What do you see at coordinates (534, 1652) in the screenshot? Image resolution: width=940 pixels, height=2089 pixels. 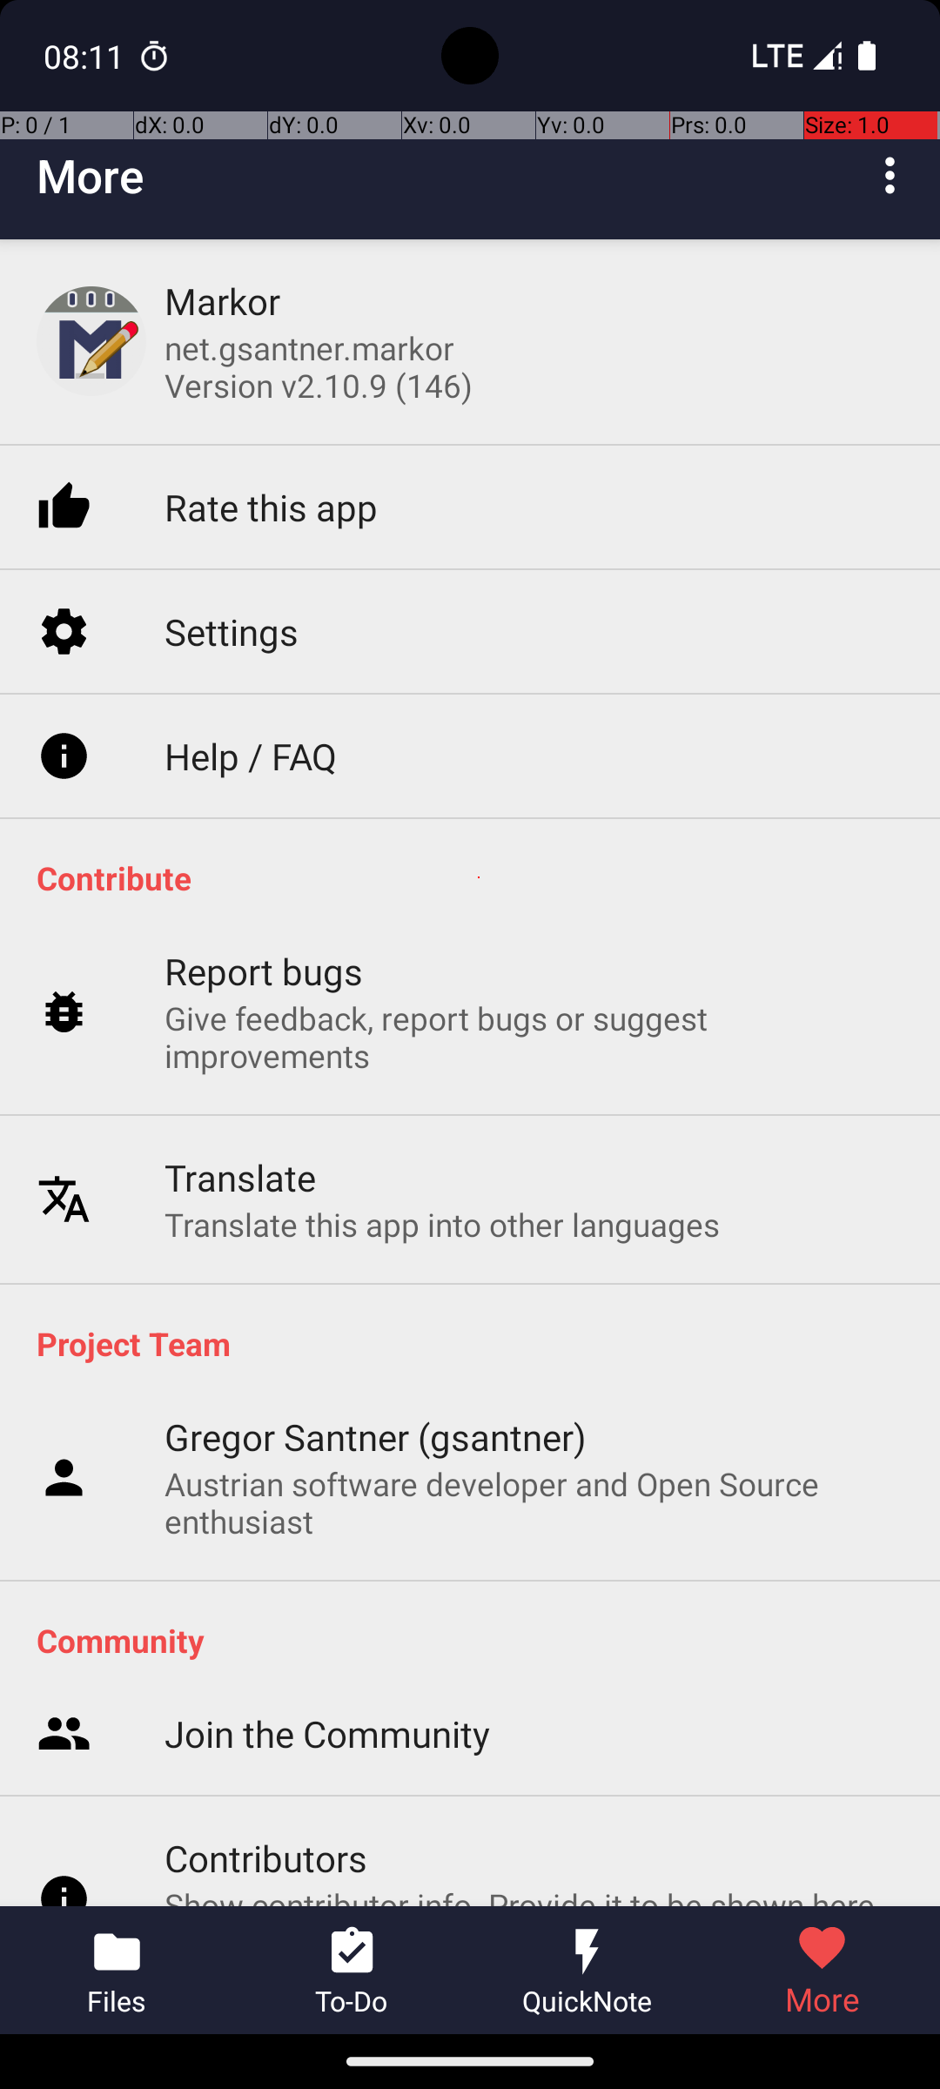 I see `Show contributor info. Provide it to be shown here on an opt-in basis after contributing` at bounding box center [534, 1652].